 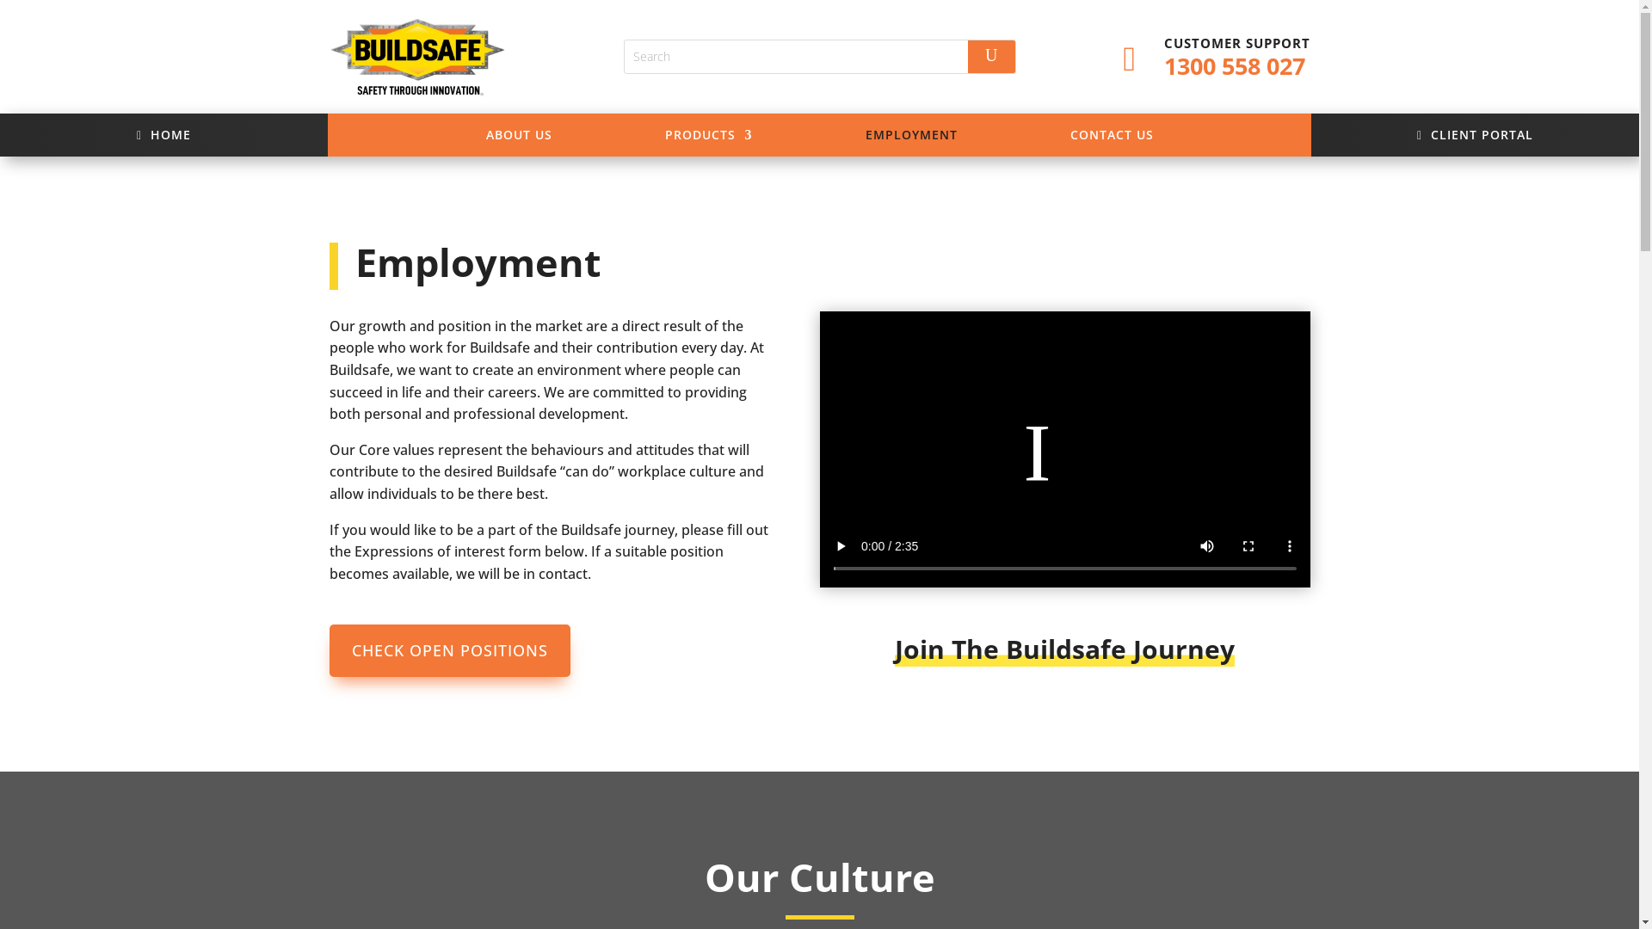 What do you see at coordinates (708, 142) in the screenshot?
I see `PRODUCTS` at bounding box center [708, 142].